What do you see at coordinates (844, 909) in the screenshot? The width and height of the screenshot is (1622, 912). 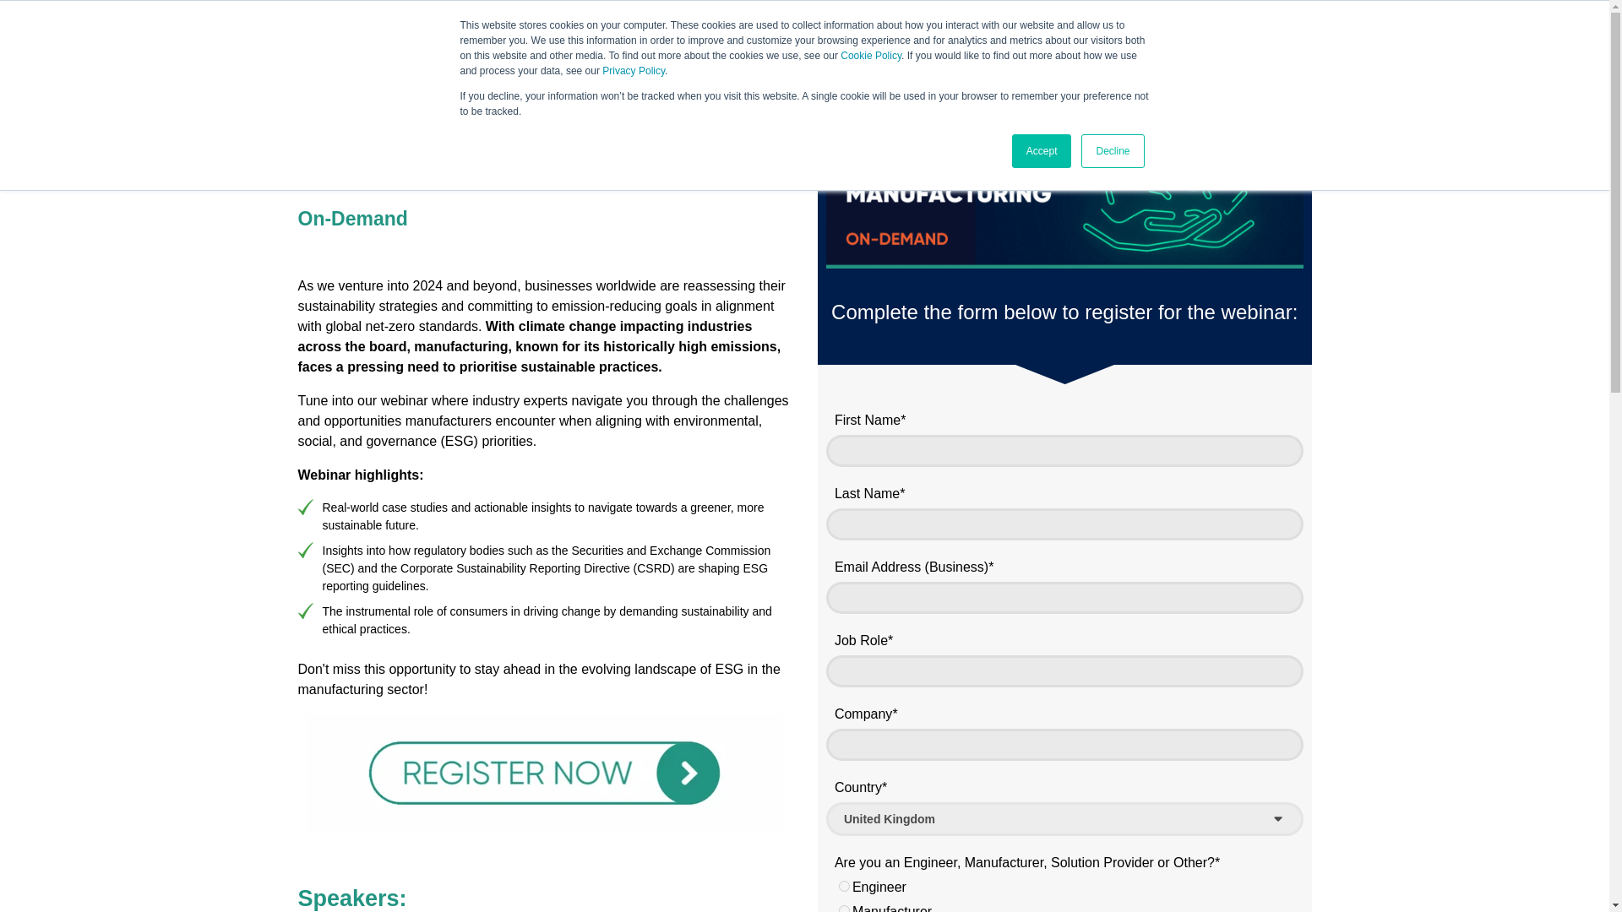 I see `Manufacturer` at bounding box center [844, 909].